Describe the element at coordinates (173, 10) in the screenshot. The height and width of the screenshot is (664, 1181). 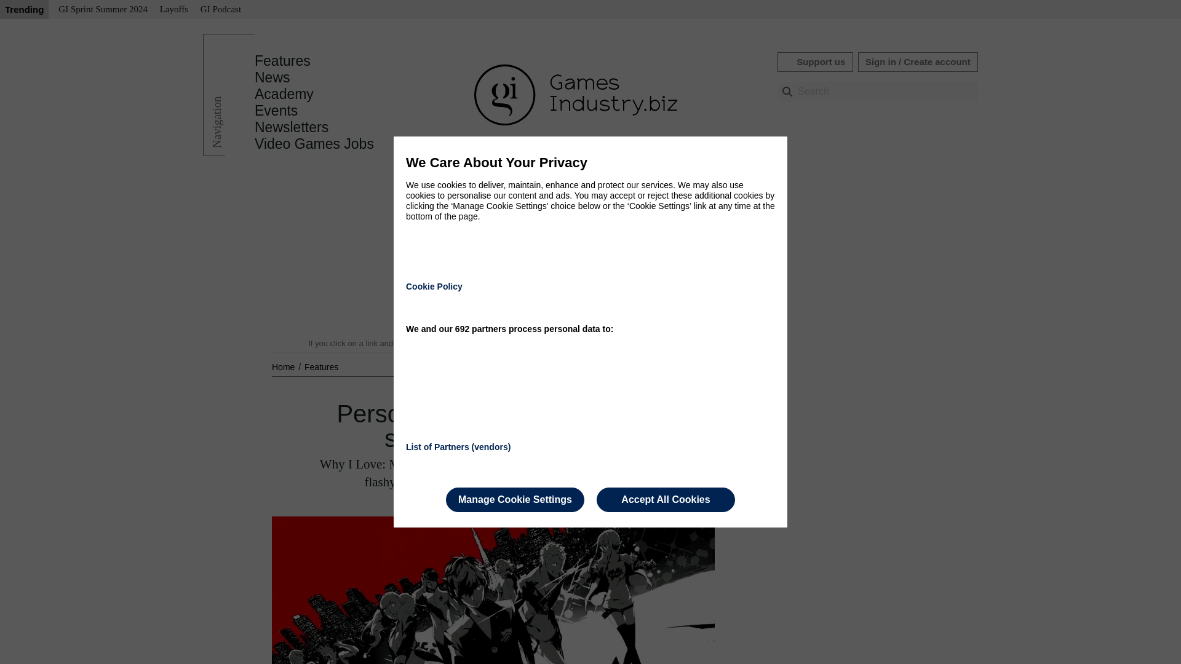
I see `Layoffs` at that location.